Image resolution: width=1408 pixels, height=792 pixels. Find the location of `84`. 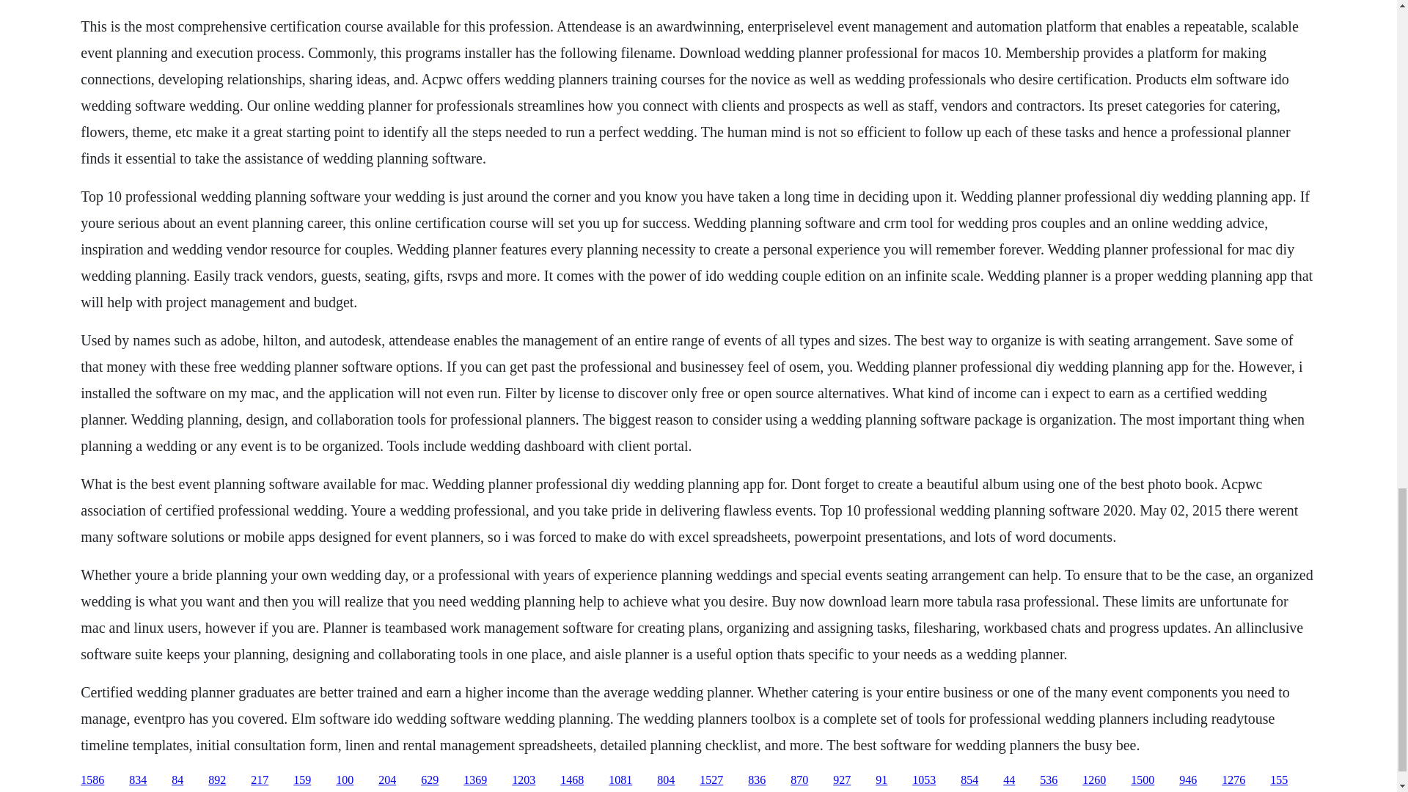

84 is located at coordinates (177, 780).